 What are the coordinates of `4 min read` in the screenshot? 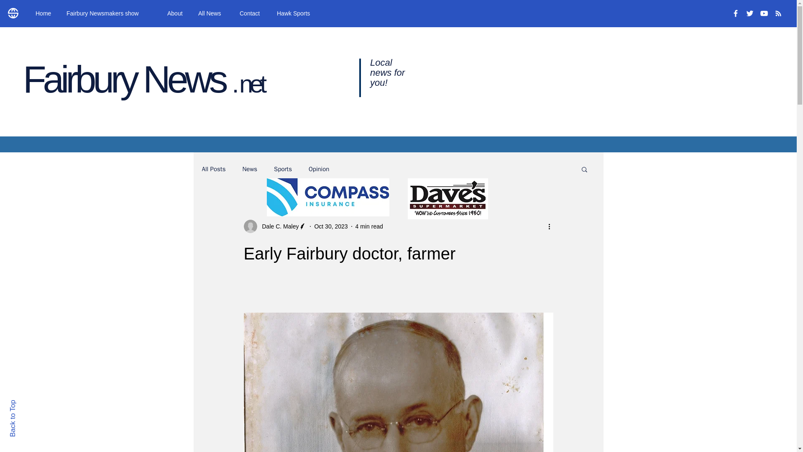 It's located at (369, 226).